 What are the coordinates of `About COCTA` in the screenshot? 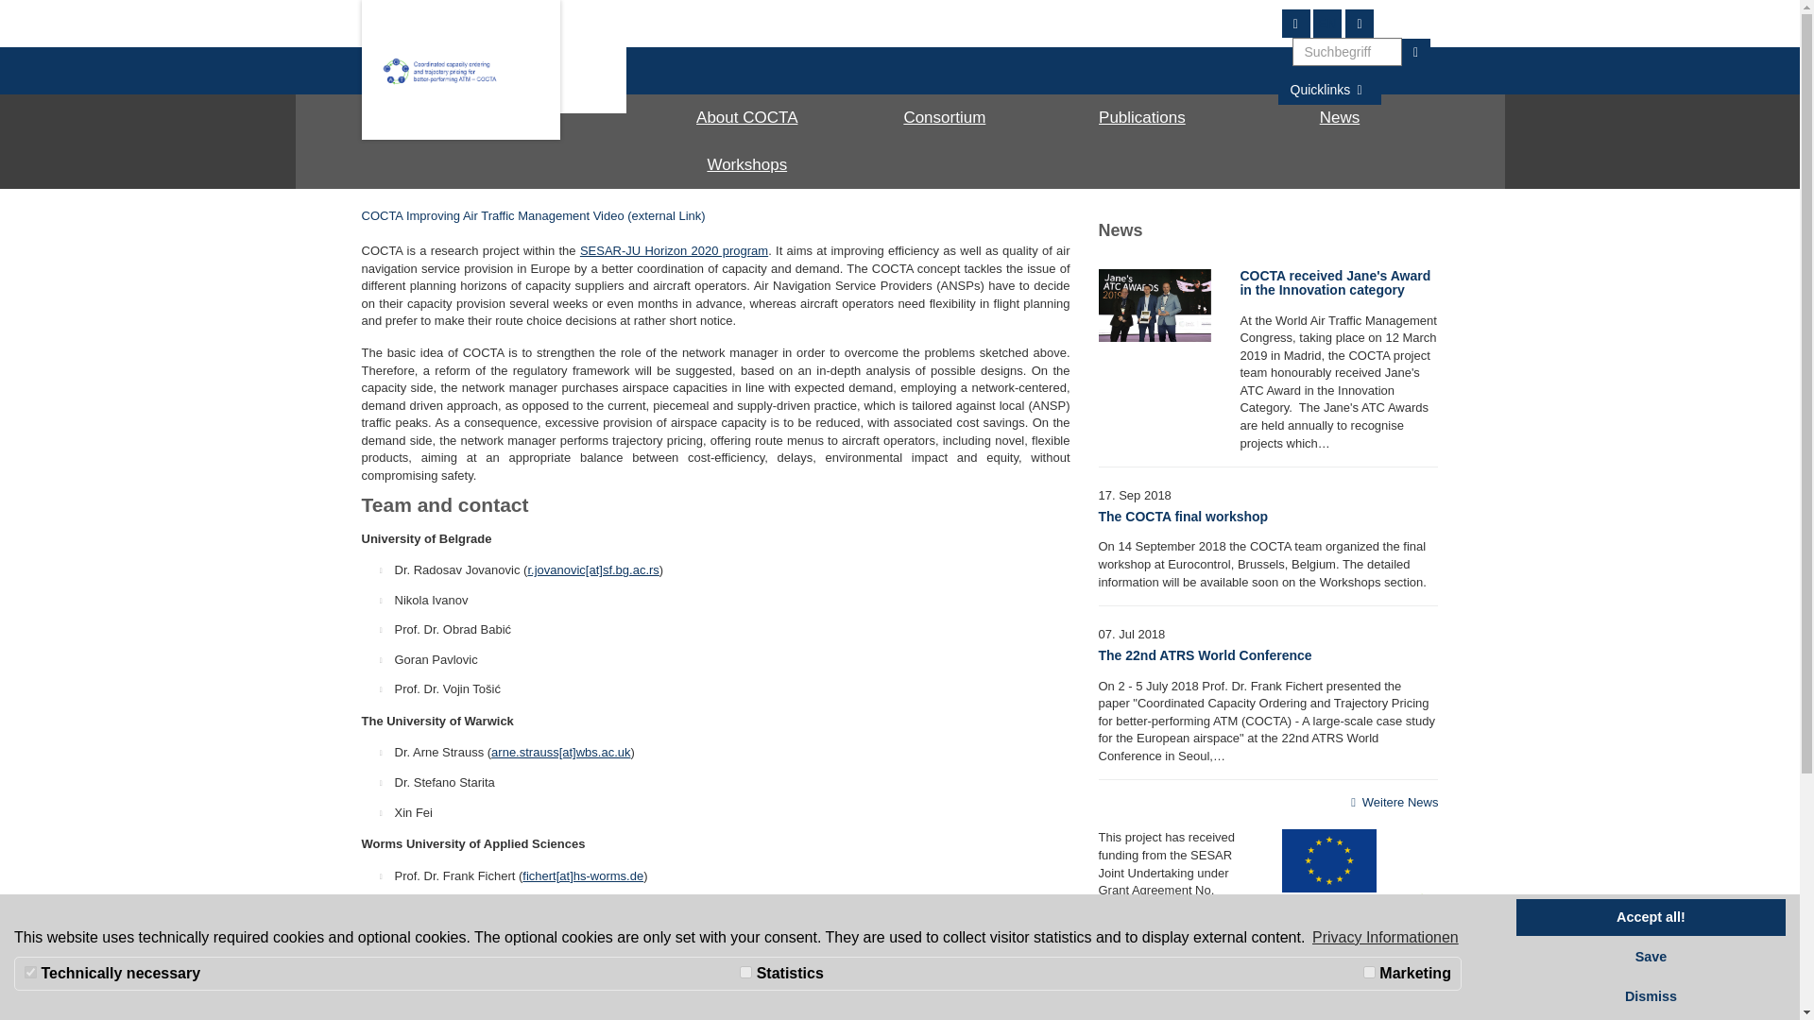 It's located at (746, 118).